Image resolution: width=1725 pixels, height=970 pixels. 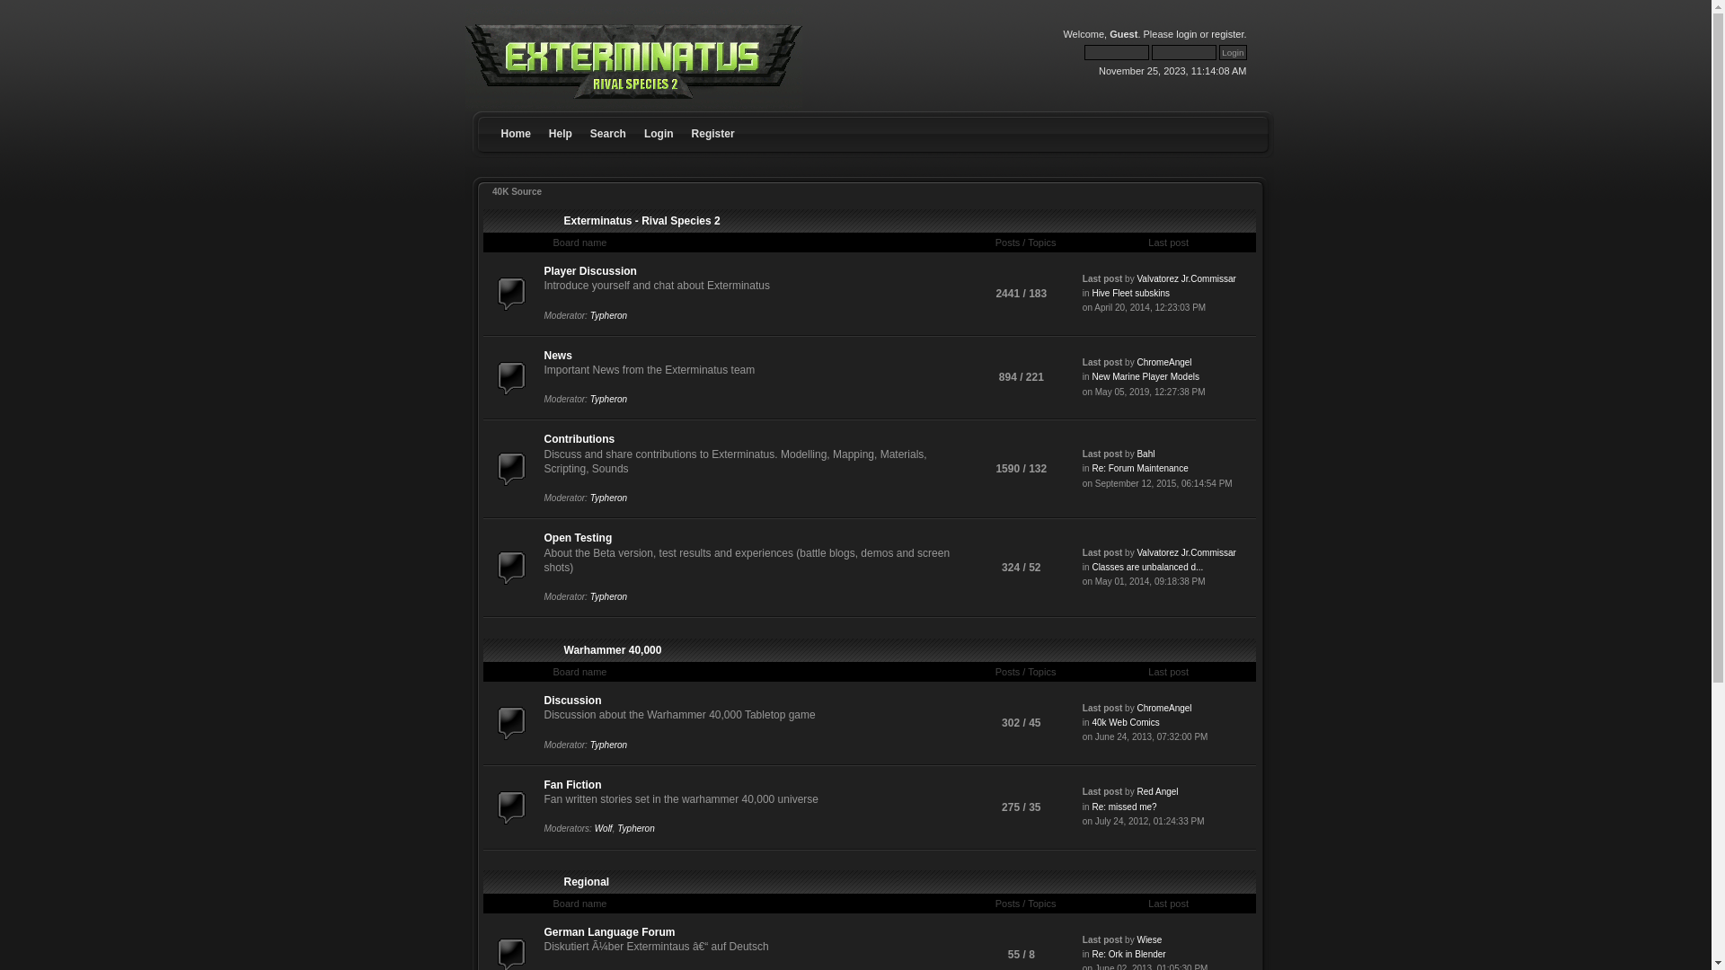 I want to click on ChromeAngel, so click(x=1164, y=708).